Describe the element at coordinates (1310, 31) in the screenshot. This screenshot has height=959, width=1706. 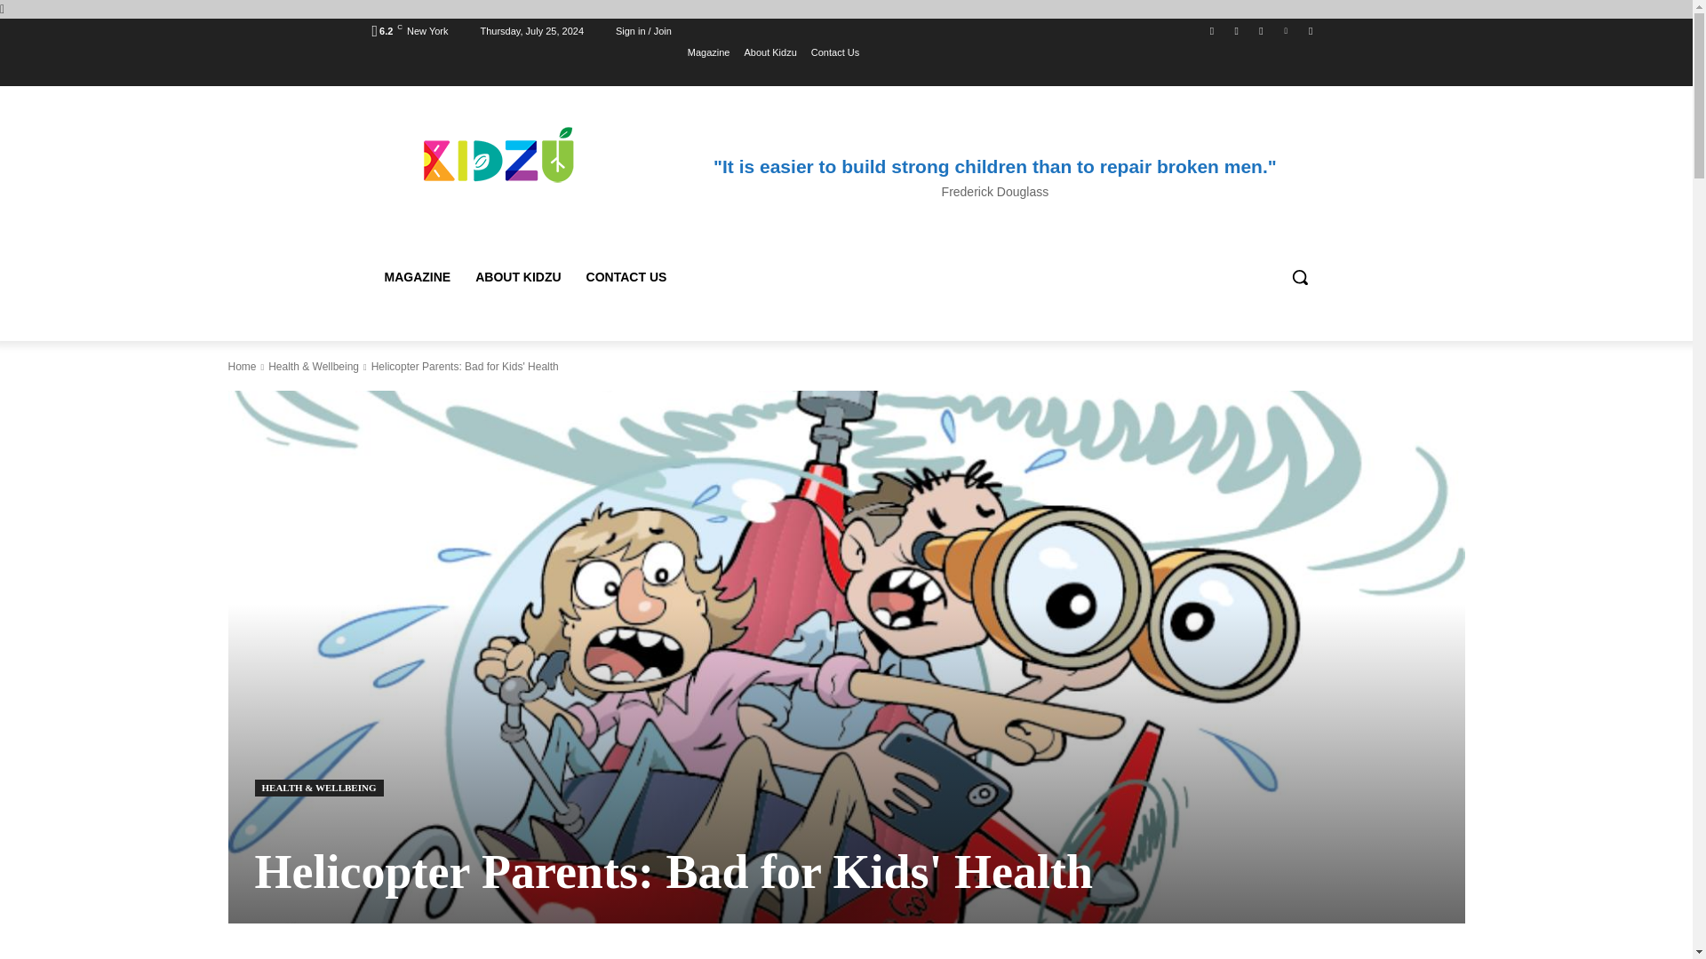
I see `Youtube` at that location.